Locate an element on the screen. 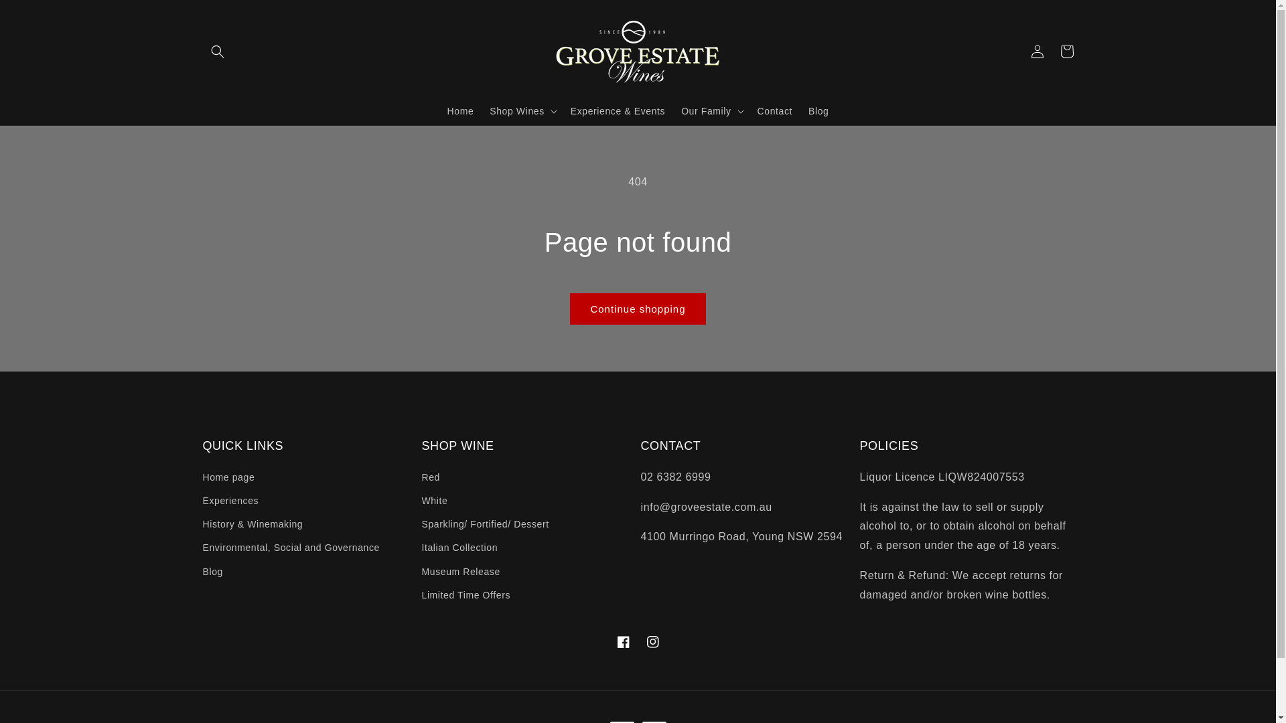 This screenshot has width=1286, height=723. Environmental, Social and Governance is located at coordinates (291, 548).